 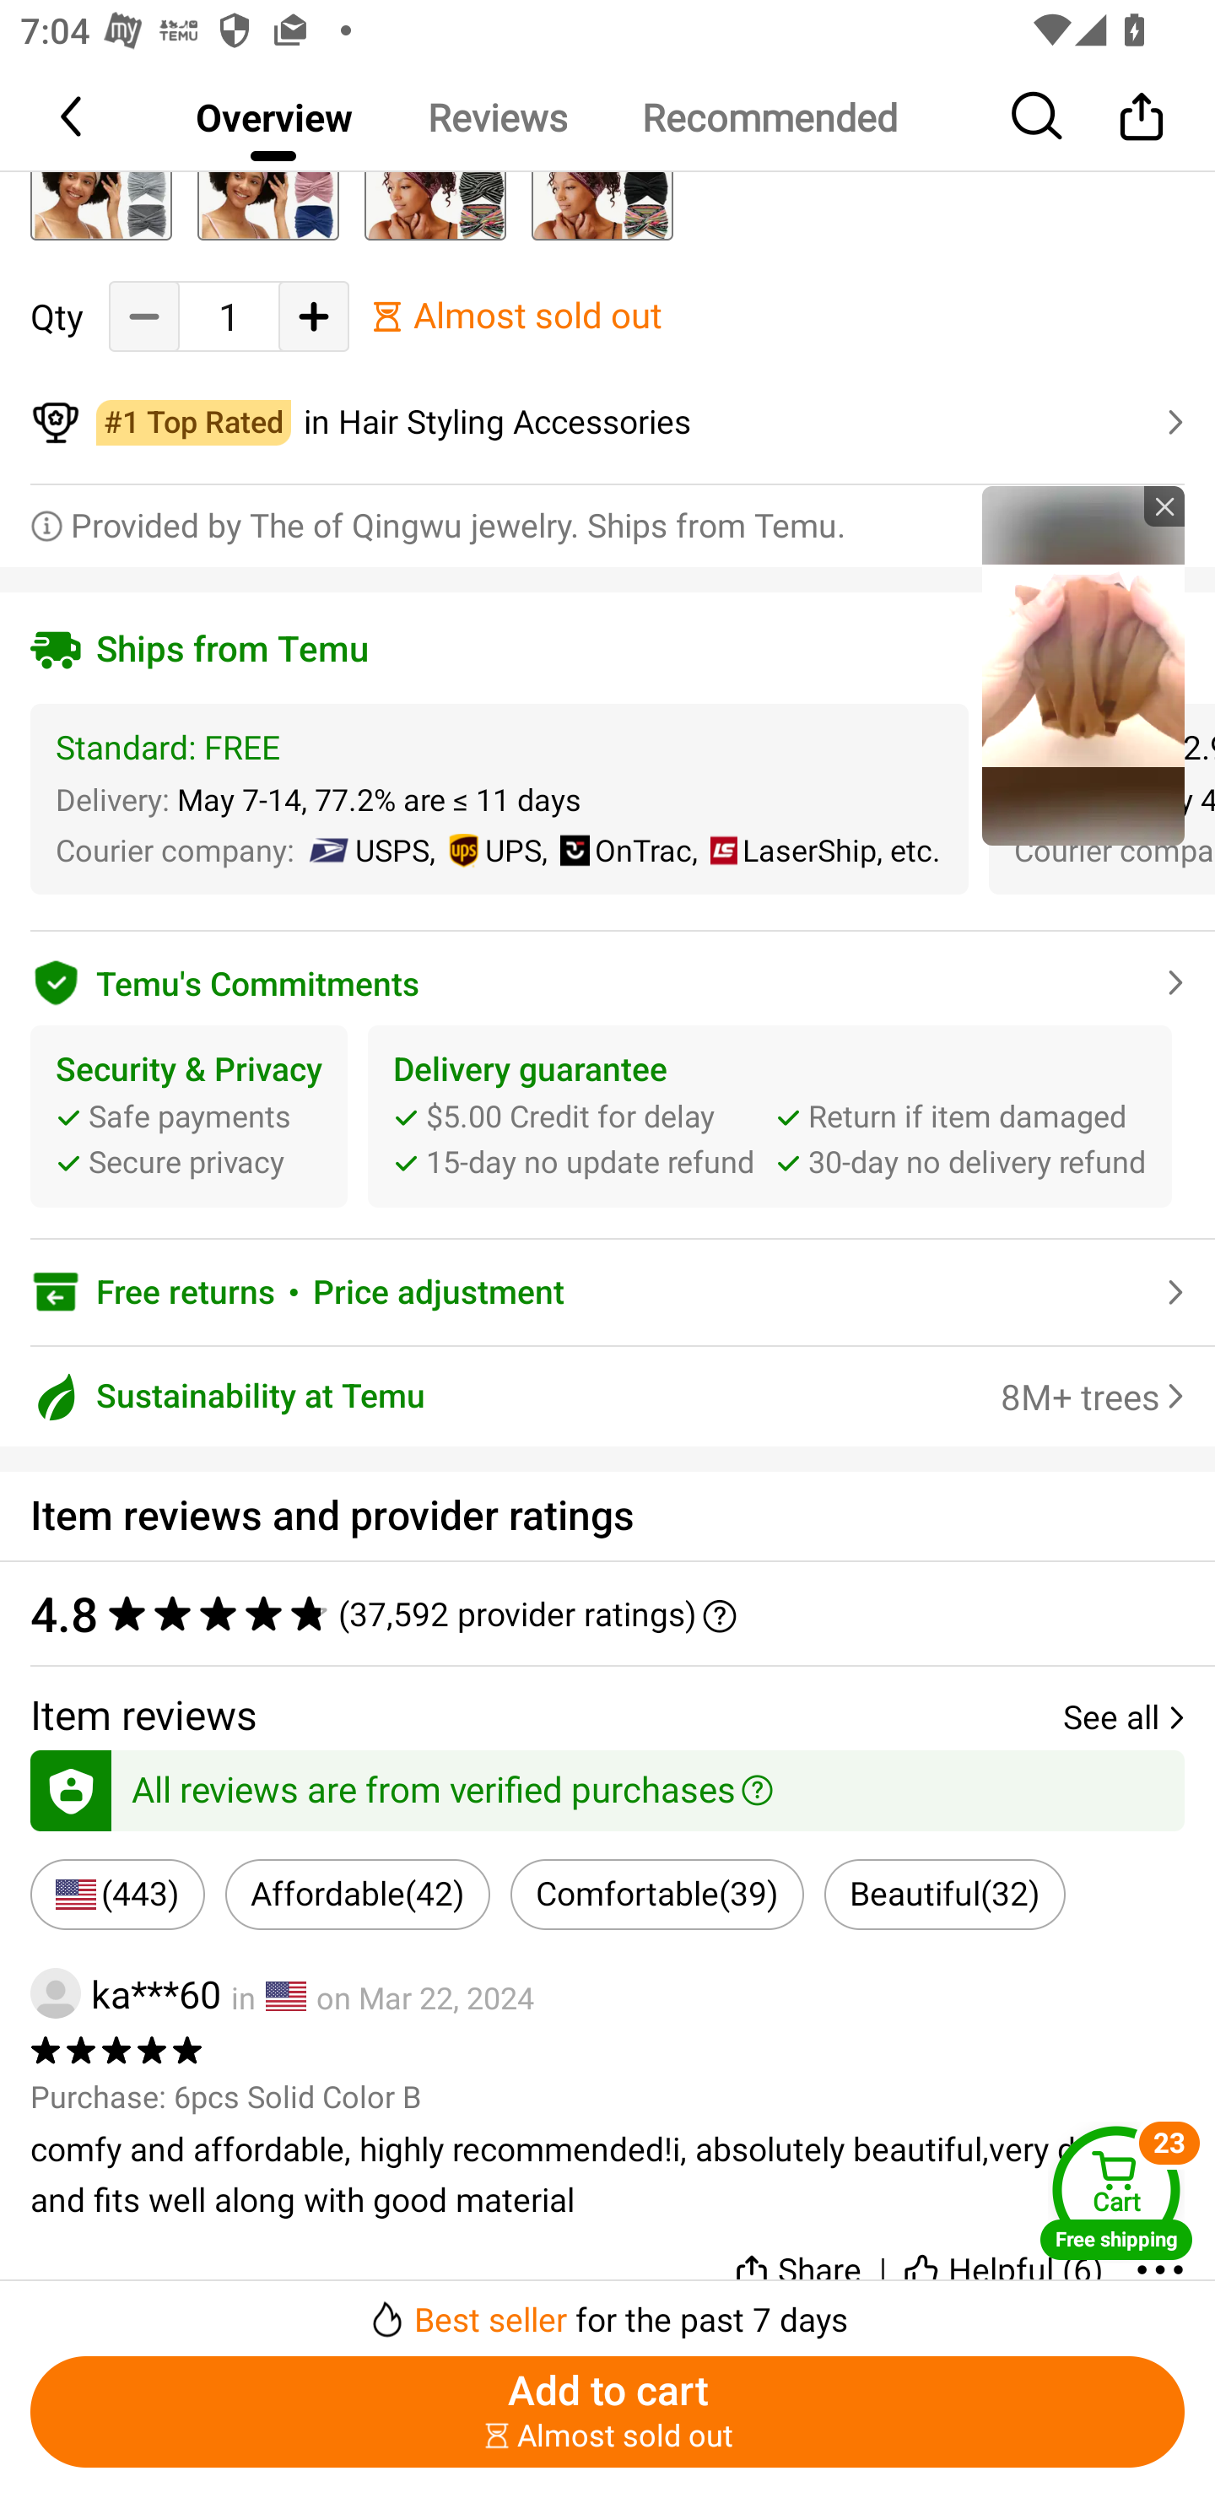 I want to click on Cart Free shipping Cart, so click(x=1116, y=2192).